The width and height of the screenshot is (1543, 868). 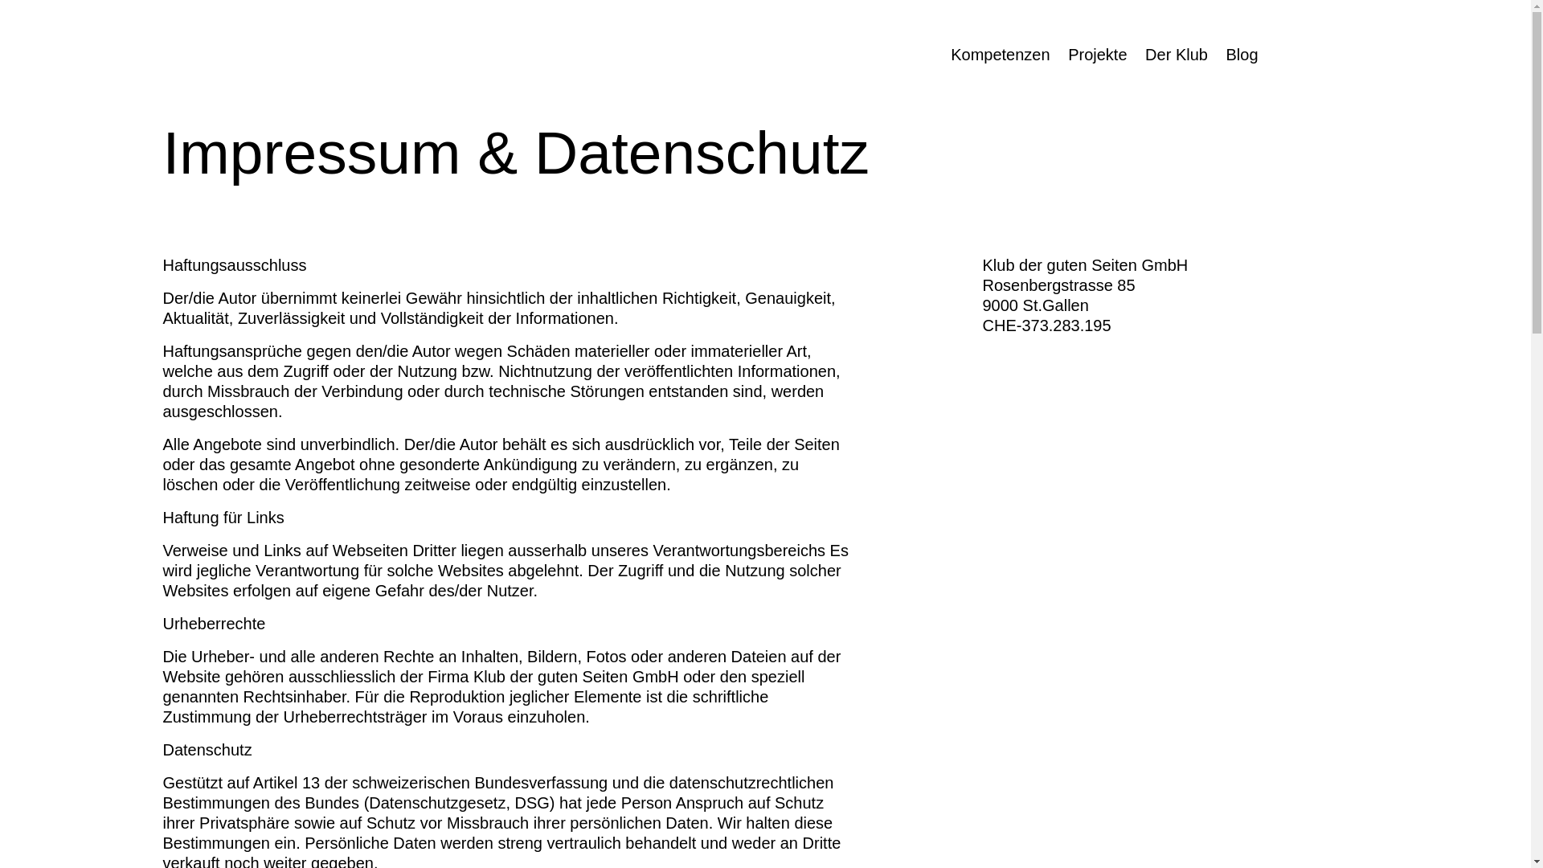 What do you see at coordinates (1098, 56) in the screenshot?
I see `Projekte` at bounding box center [1098, 56].